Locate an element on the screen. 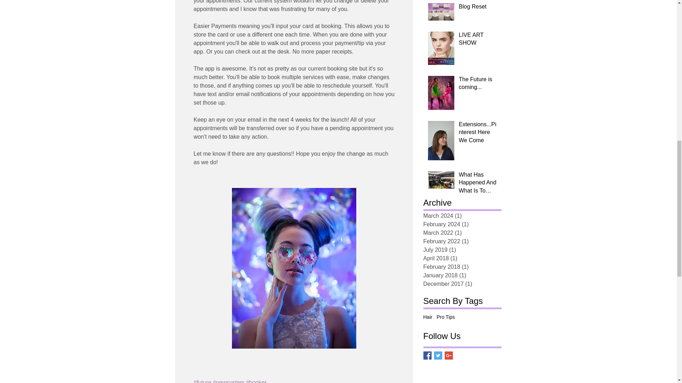  Extensions...Pinterest Here We Come is located at coordinates (478, 134).